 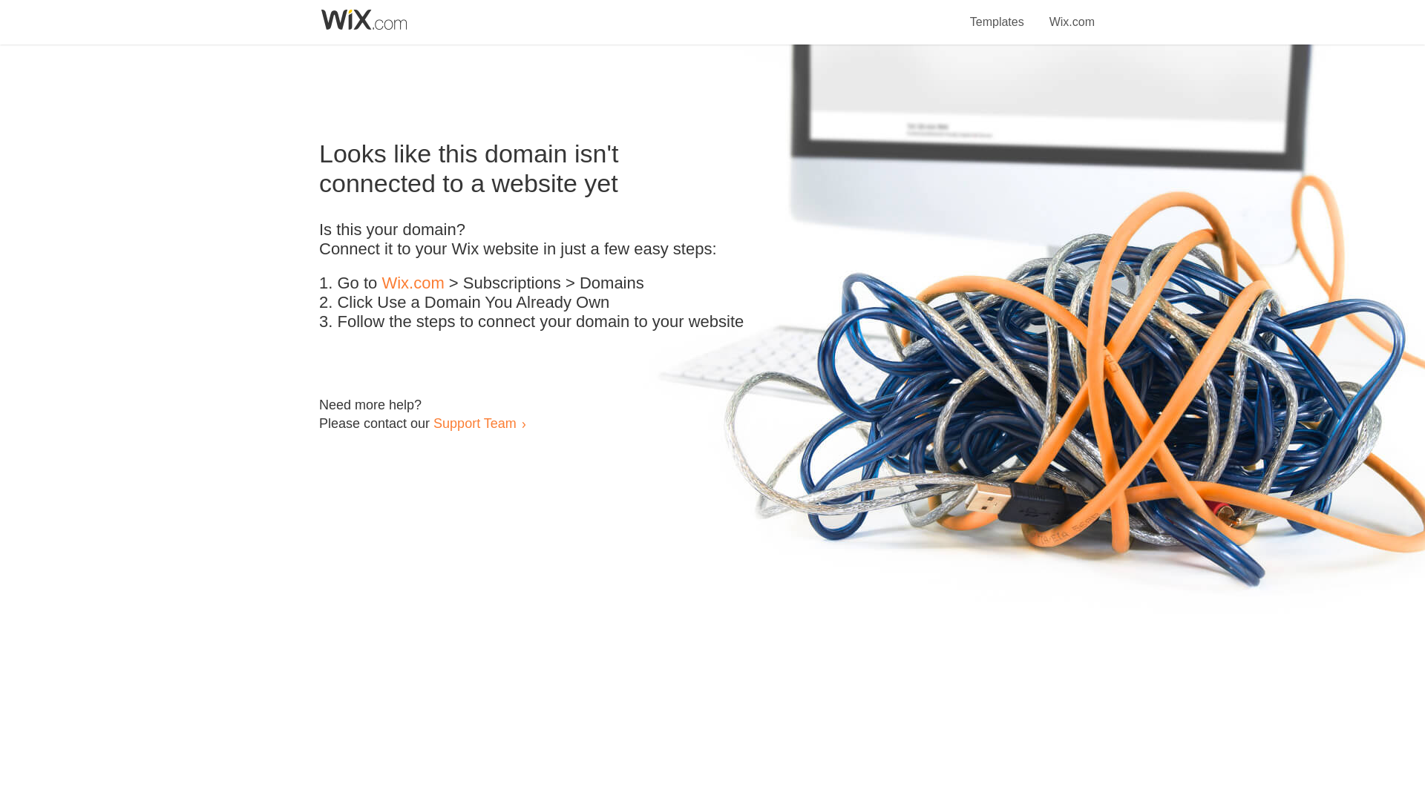 I want to click on Wix.com, so click(x=413, y=283).